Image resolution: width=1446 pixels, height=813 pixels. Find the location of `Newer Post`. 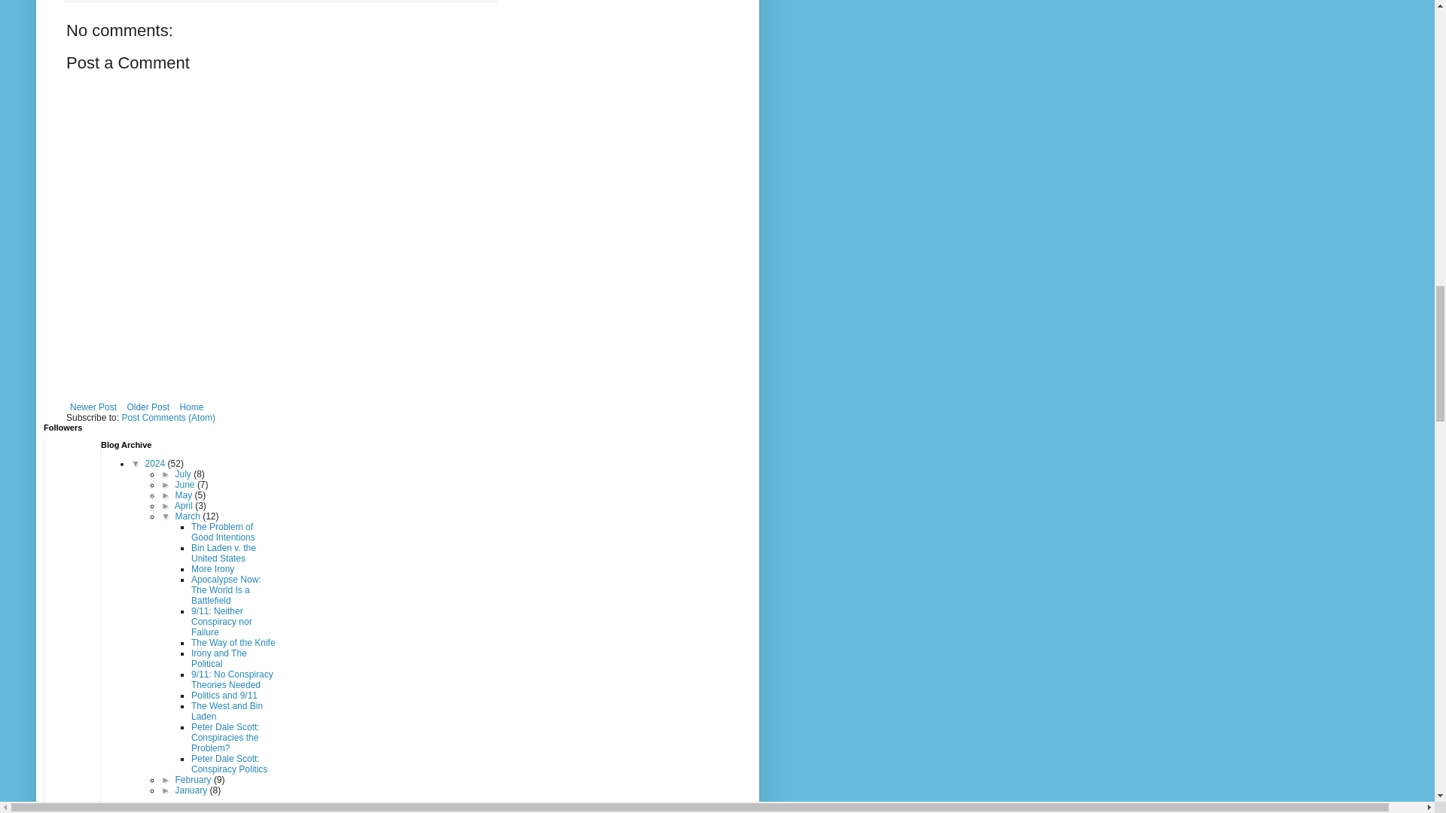

Newer Post is located at coordinates (93, 406).